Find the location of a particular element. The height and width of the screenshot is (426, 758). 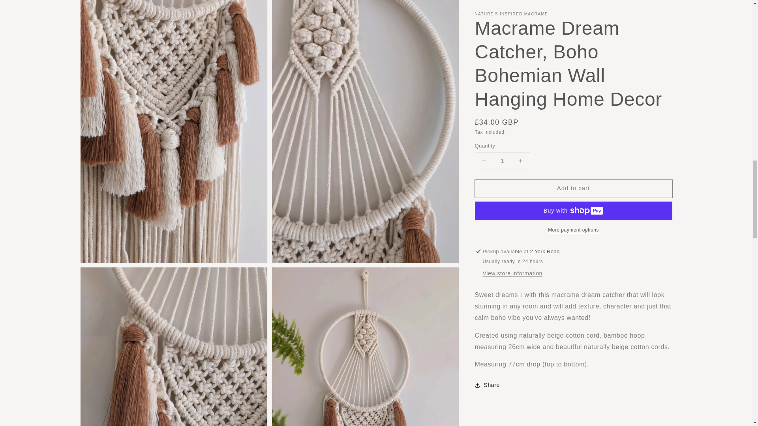

Open media 5 in gallery view is located at coordinates (365, 347).